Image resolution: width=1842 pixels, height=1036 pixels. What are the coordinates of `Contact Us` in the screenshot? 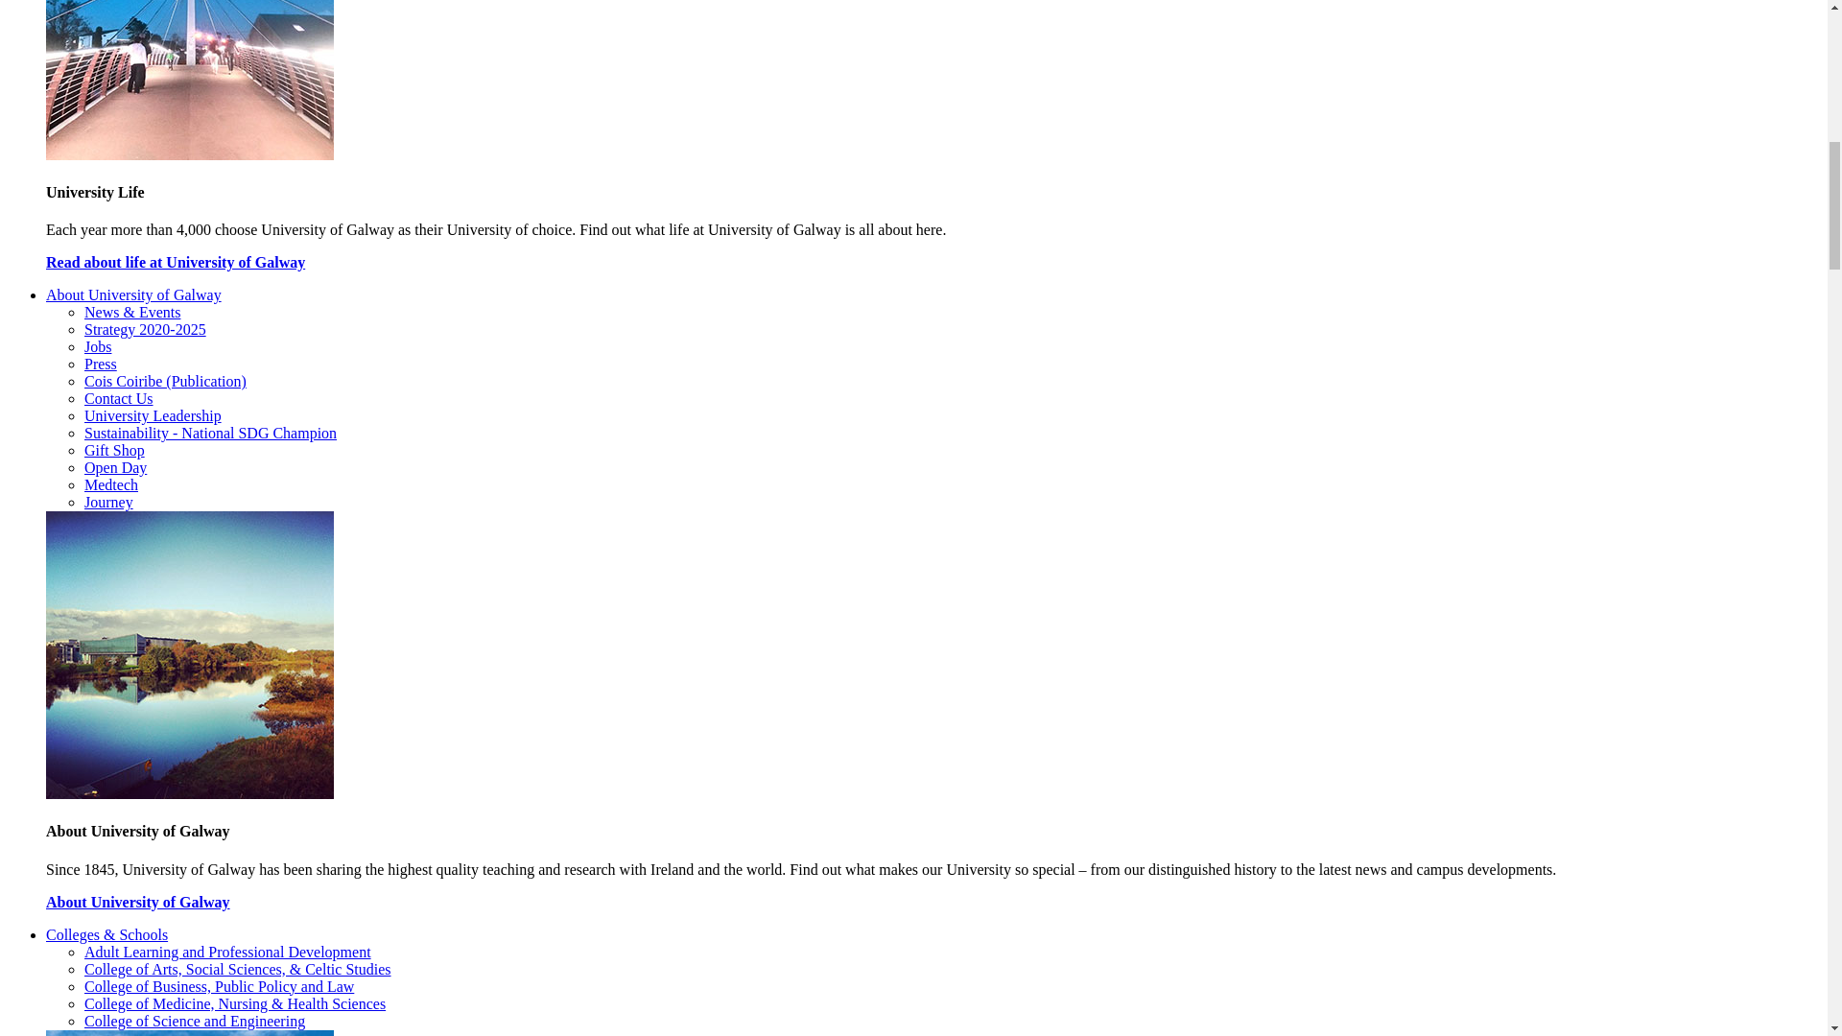 It's located at (119, 399).